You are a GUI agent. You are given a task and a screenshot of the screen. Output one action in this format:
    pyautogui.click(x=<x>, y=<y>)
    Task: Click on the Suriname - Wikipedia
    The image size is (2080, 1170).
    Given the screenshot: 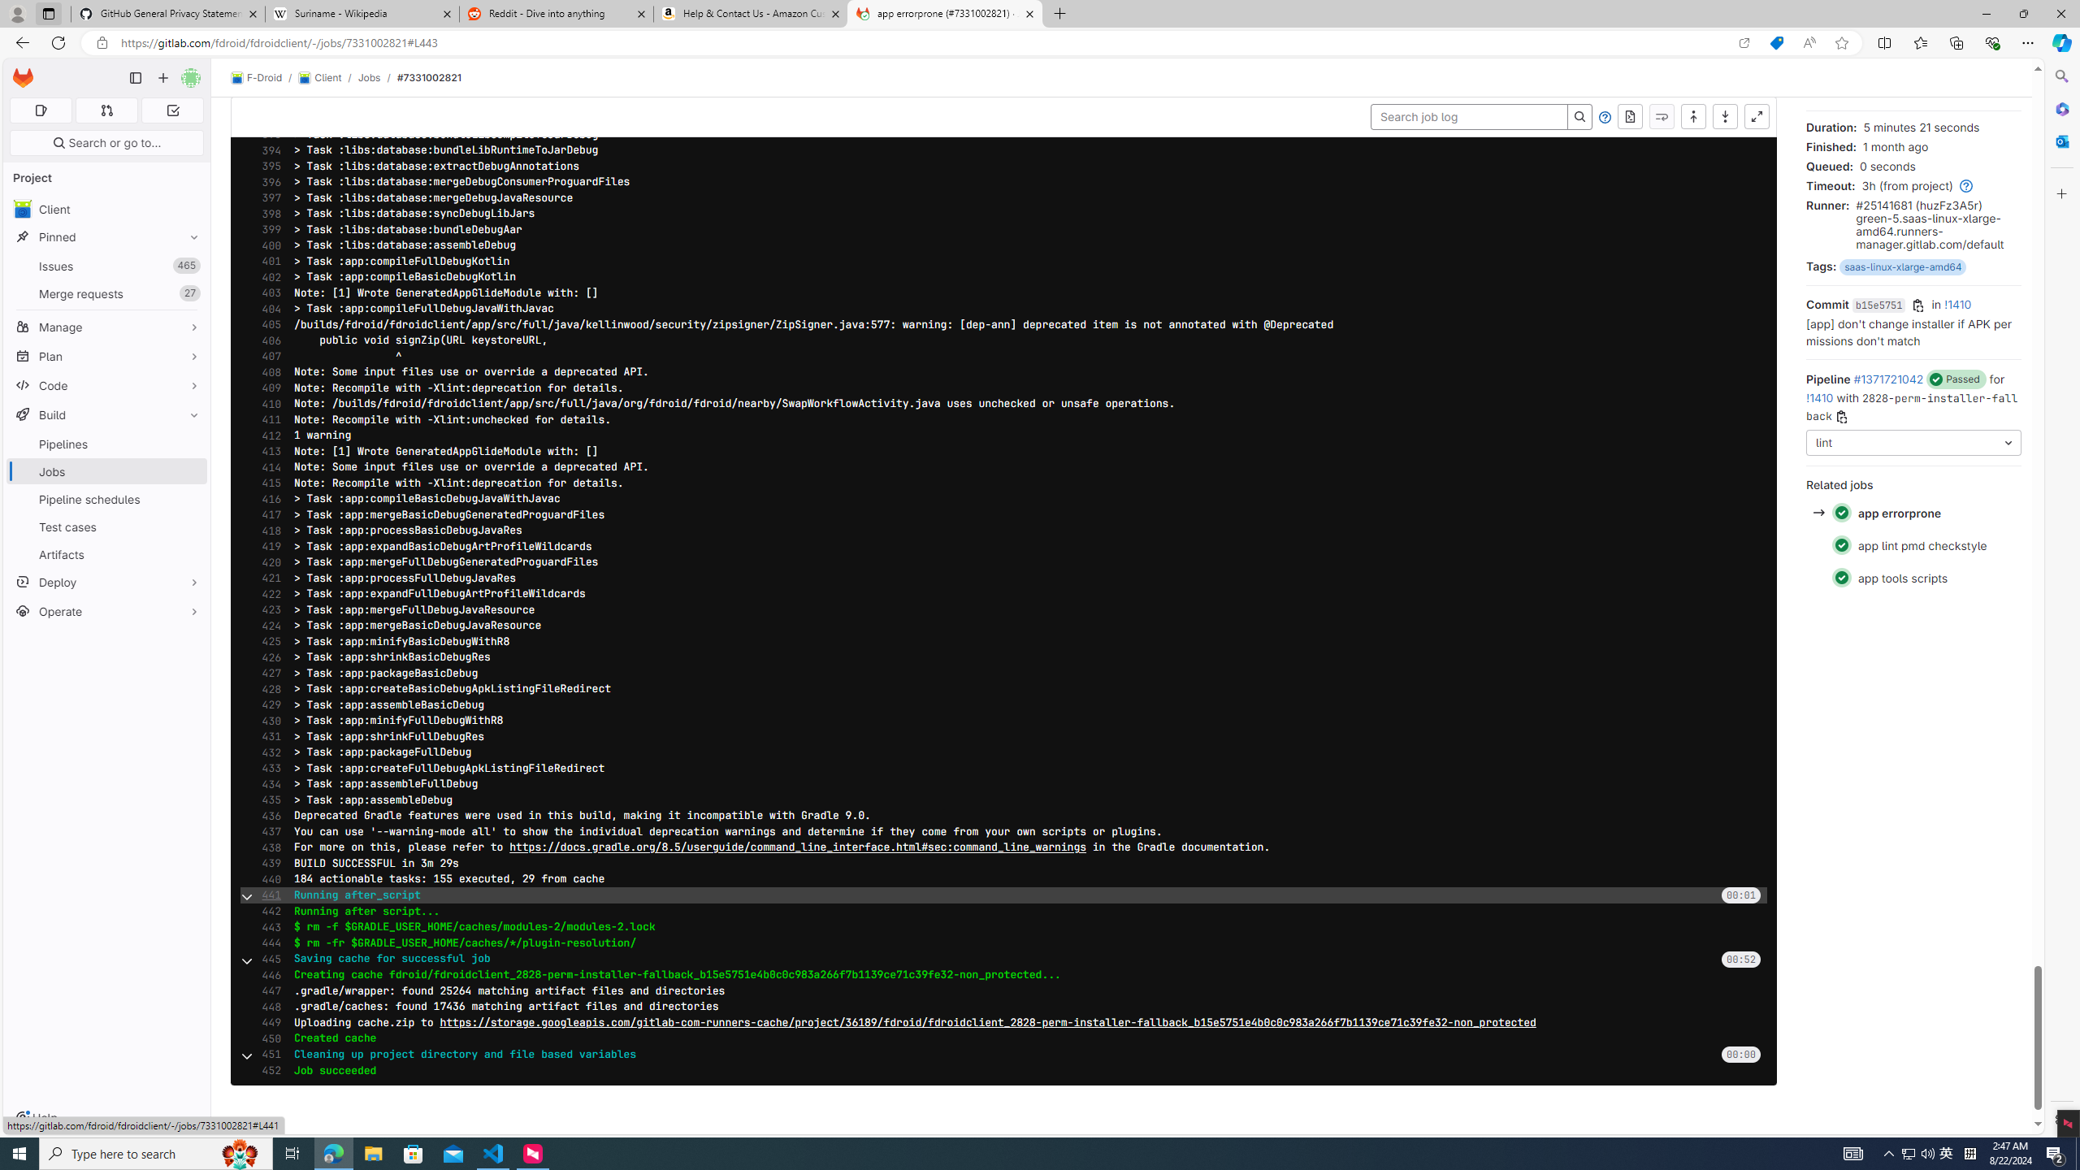 What is the action you would take?
    pyautogui.click(x=362, y=14)
    